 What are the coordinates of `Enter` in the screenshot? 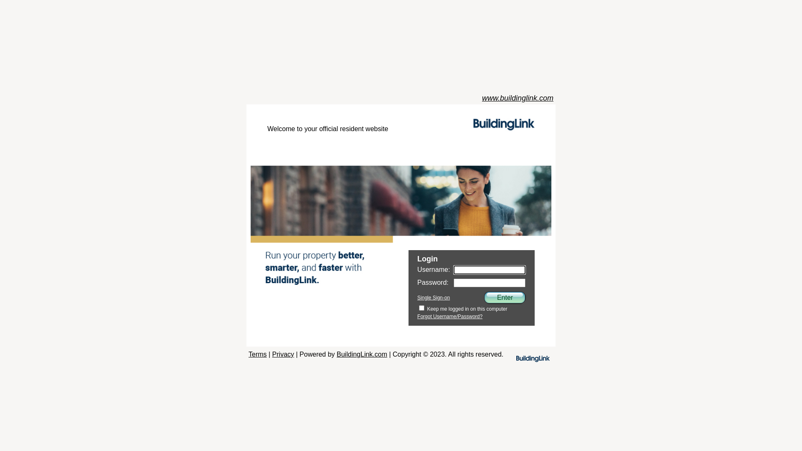 It's located at (505, 298).